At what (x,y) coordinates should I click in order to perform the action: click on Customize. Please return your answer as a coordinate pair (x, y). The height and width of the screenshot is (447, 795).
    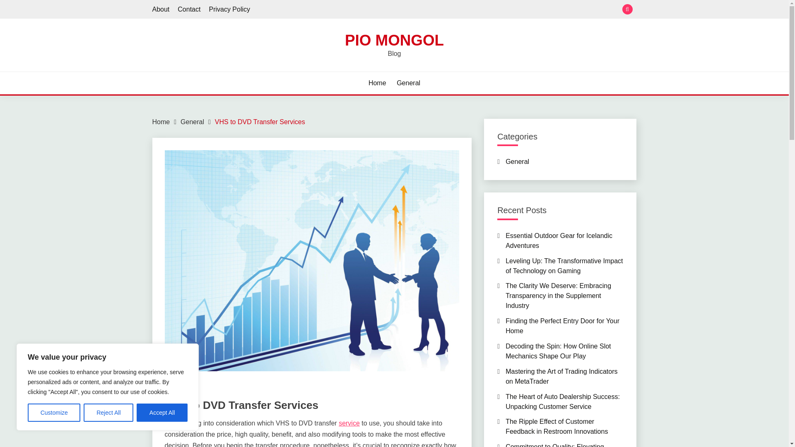
    Looking at the image, I should click on (54, 413).